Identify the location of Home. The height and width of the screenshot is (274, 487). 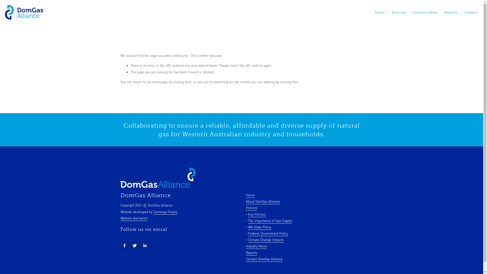
(250, 195).